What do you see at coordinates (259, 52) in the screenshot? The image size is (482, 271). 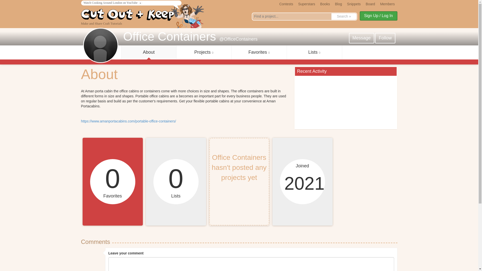 I see `Favorites 0` at bounding box center [259, 52].